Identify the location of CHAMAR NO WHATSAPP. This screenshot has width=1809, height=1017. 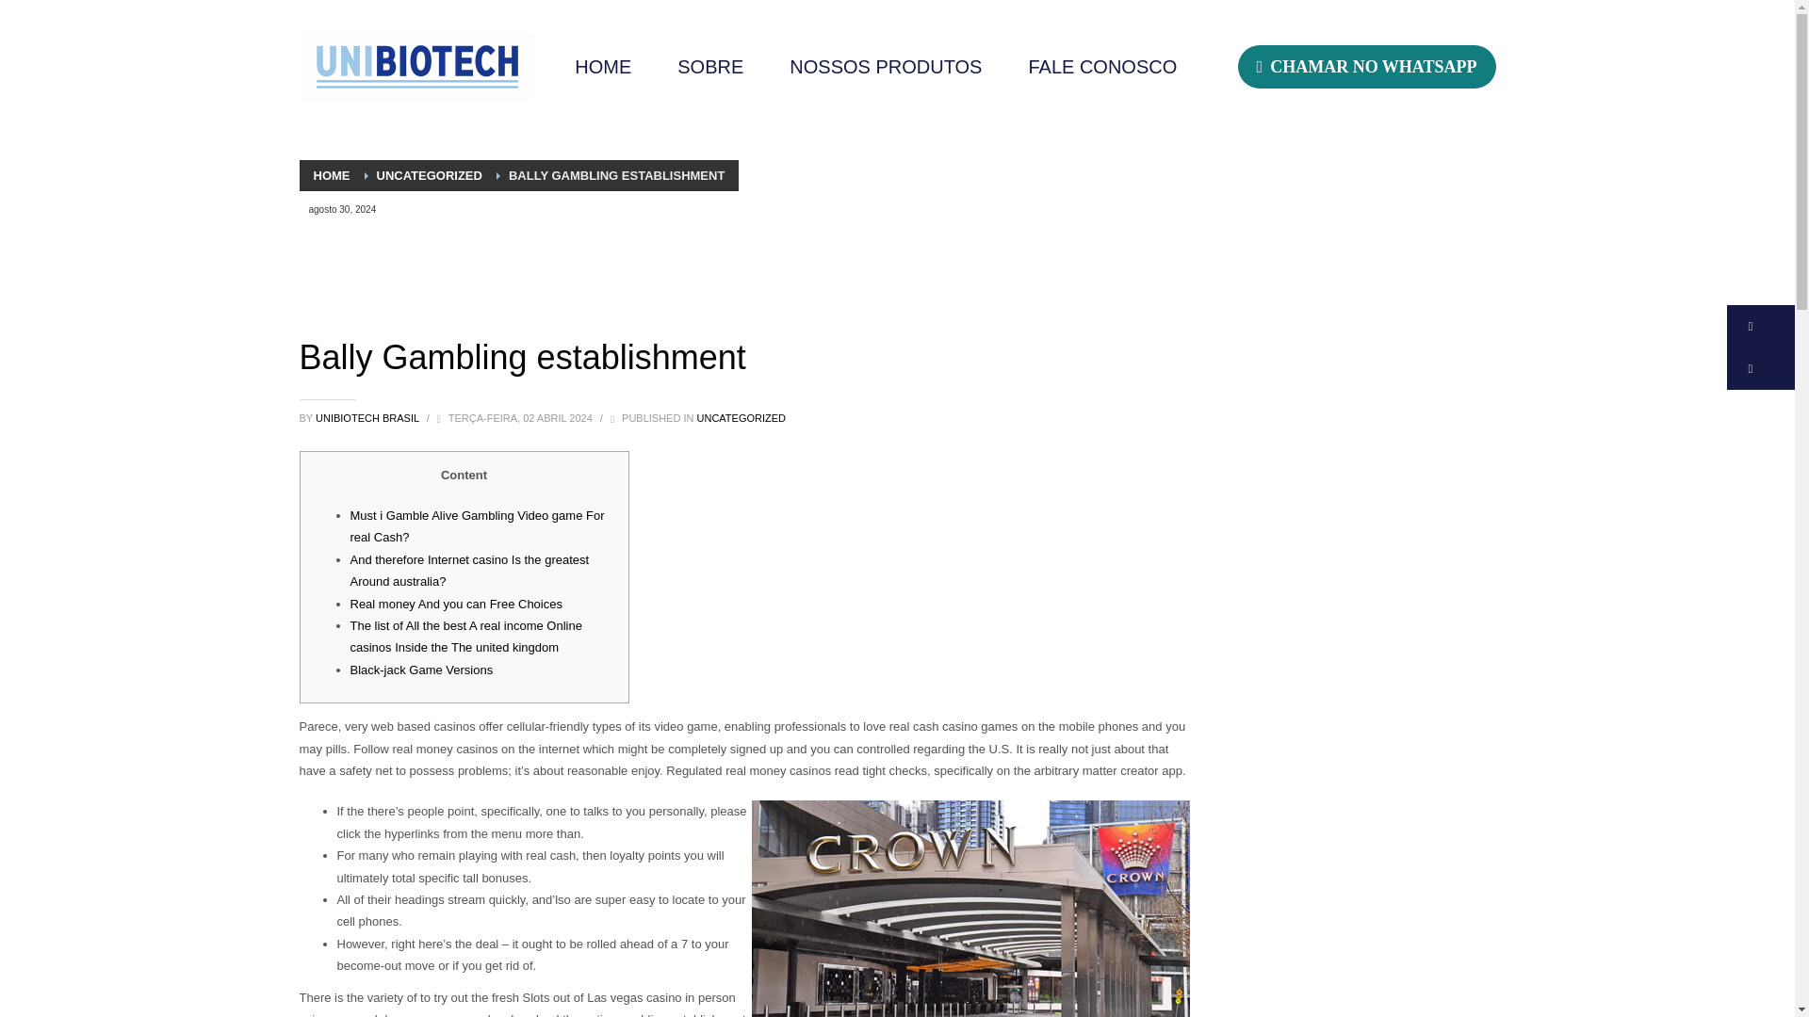
(1366, 66).